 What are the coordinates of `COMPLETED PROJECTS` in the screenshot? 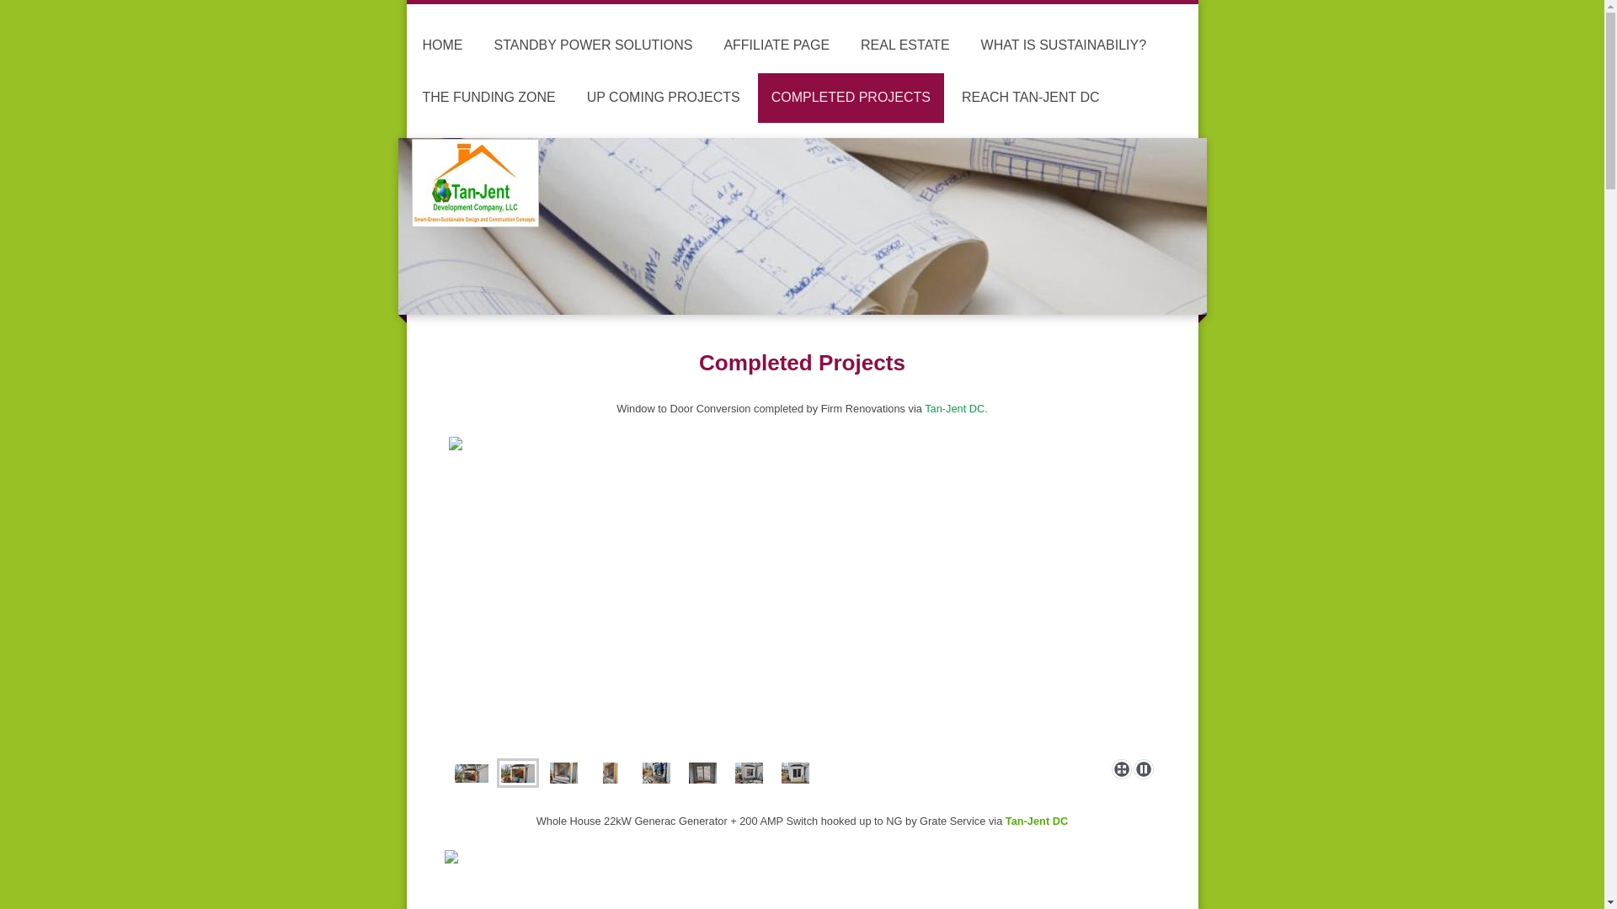 It's located at (851, 98).